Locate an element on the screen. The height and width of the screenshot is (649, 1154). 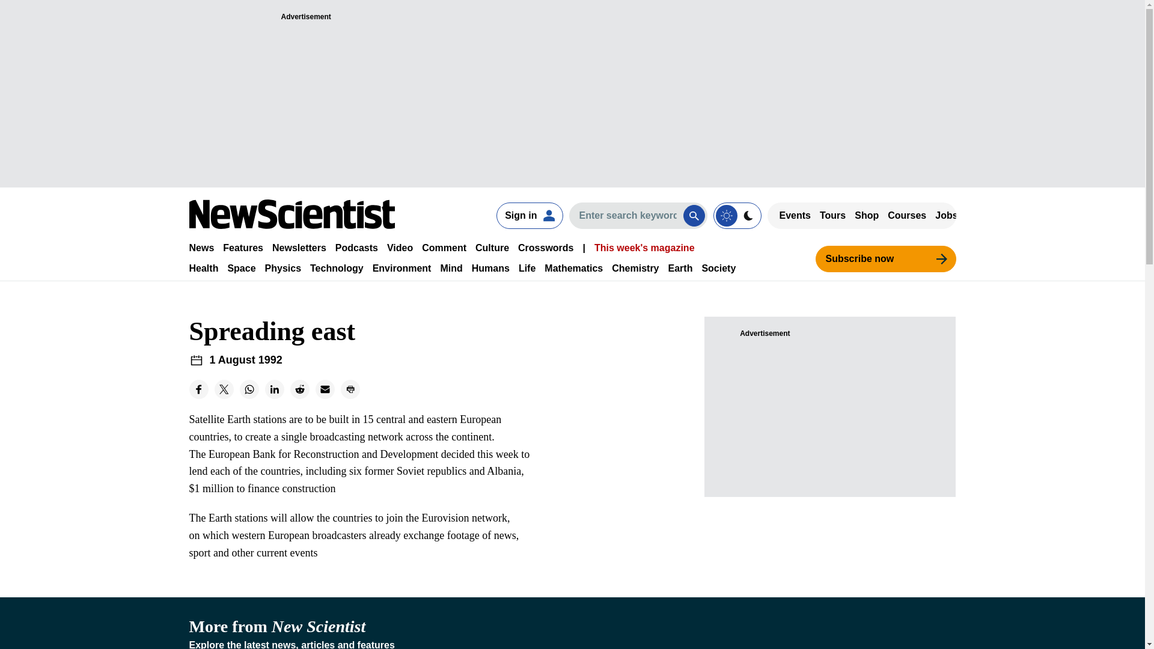
Video is located at coordinates (400, 248).